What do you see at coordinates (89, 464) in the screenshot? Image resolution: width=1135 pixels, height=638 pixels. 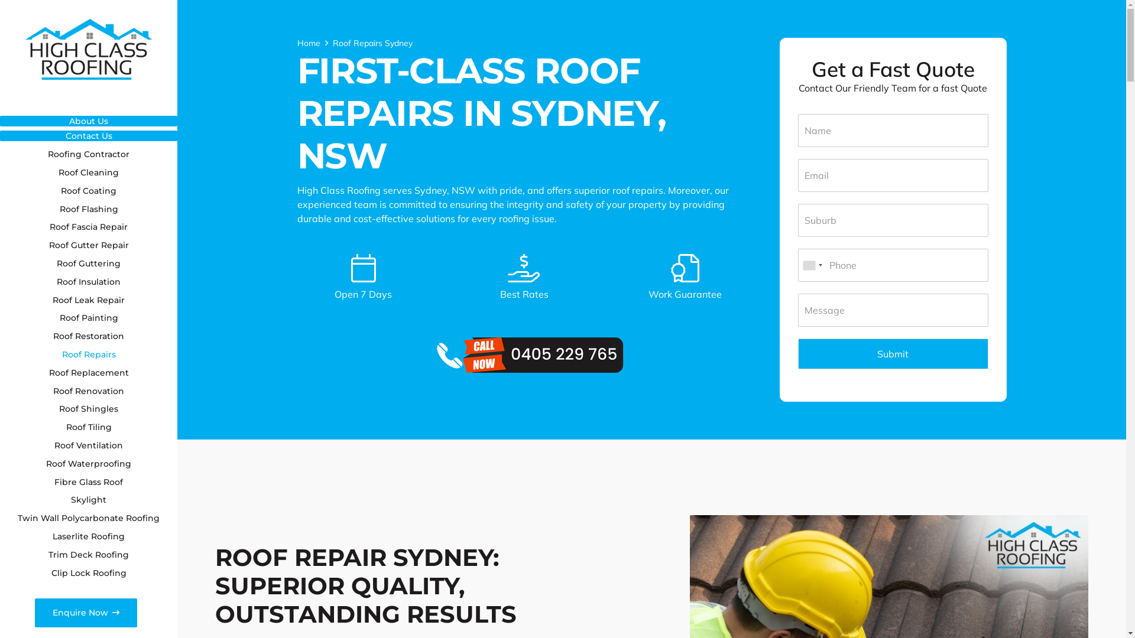 I see `Roof Waterproofing` at bounding box center [89, 464].